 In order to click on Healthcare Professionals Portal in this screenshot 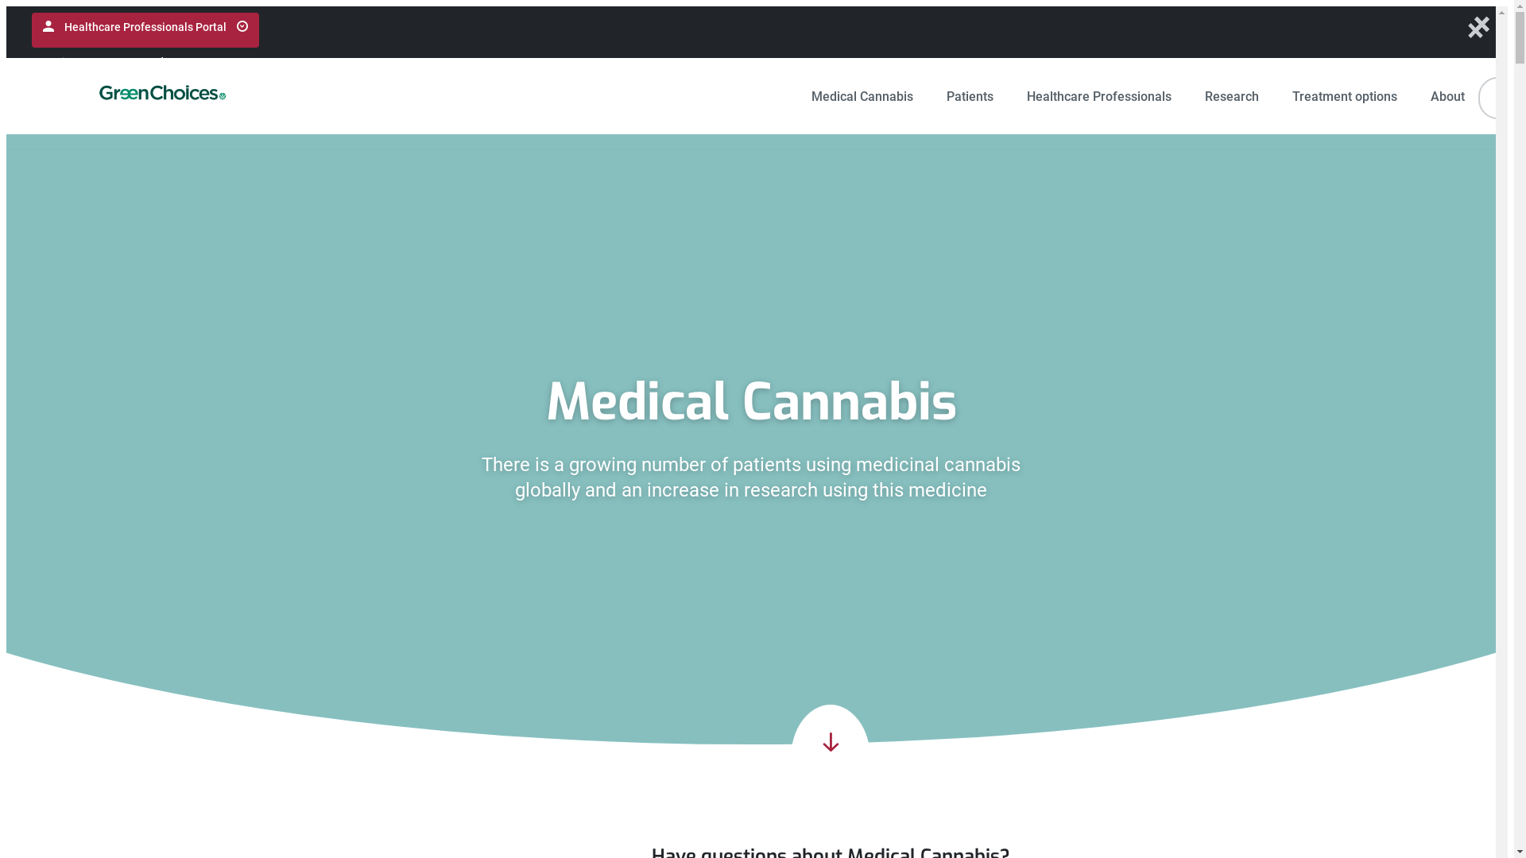, I will do `click(145, 30)`.